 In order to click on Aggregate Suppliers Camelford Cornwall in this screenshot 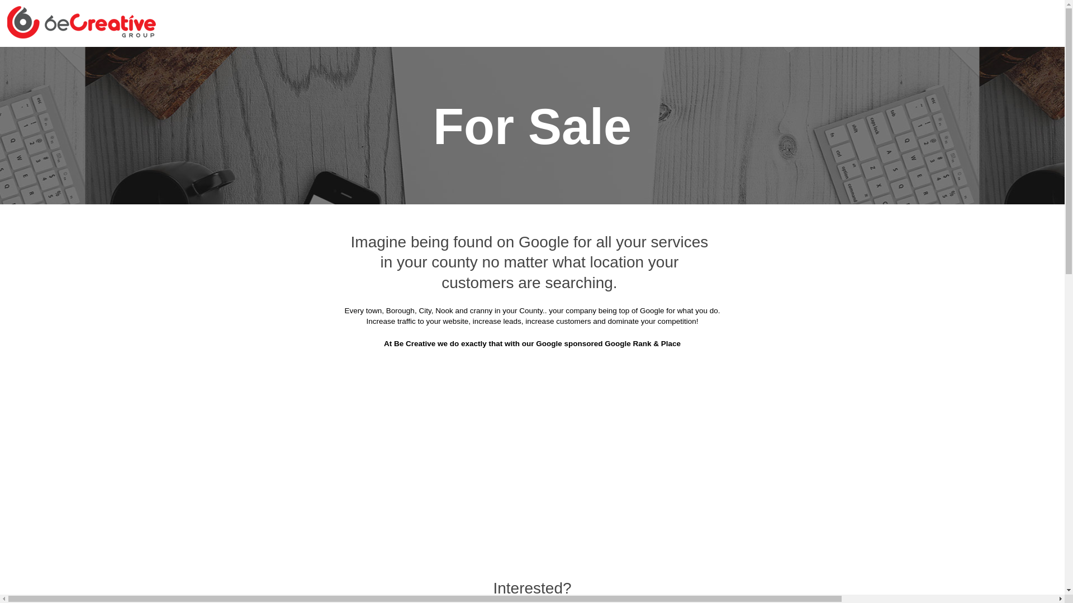, I will do `click(288, 172)`.